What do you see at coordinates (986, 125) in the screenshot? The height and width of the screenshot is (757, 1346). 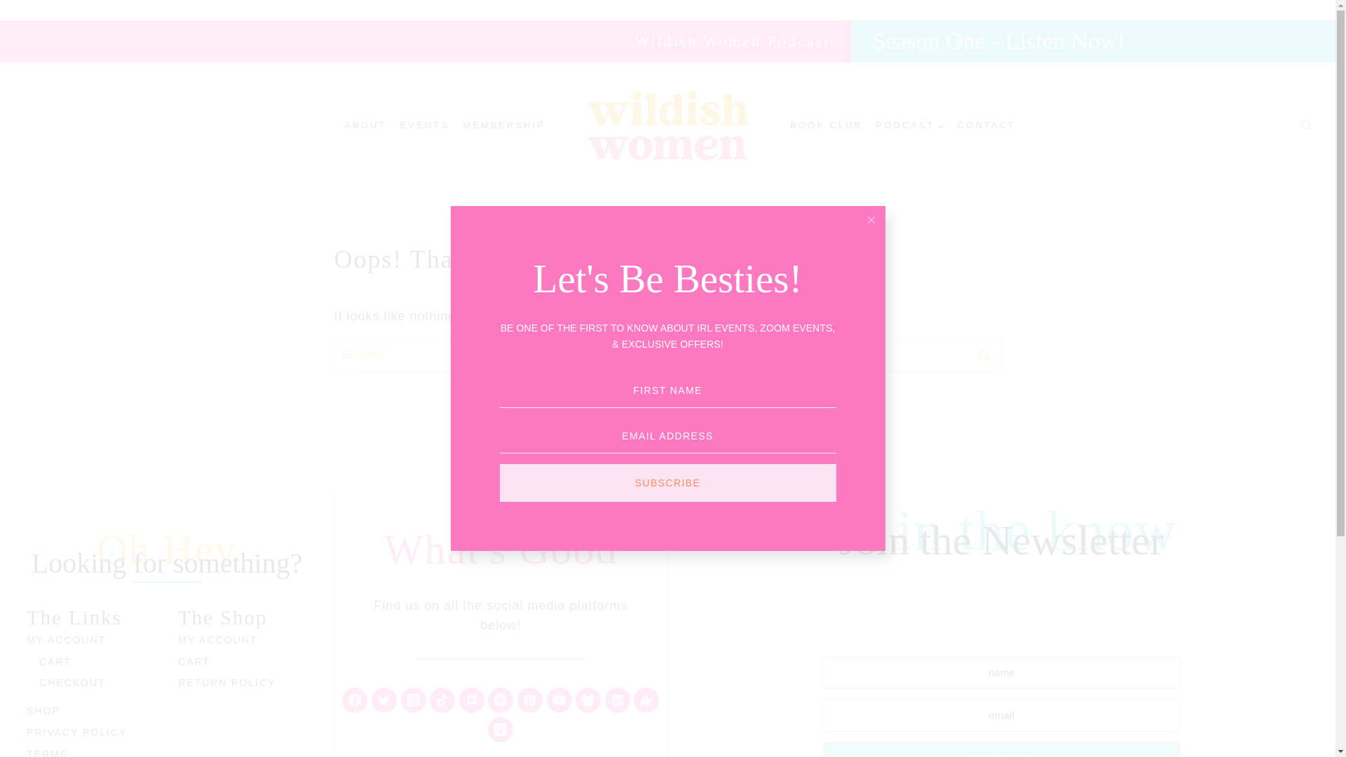 I see `CONTACT` at bounding box center [986, 125].